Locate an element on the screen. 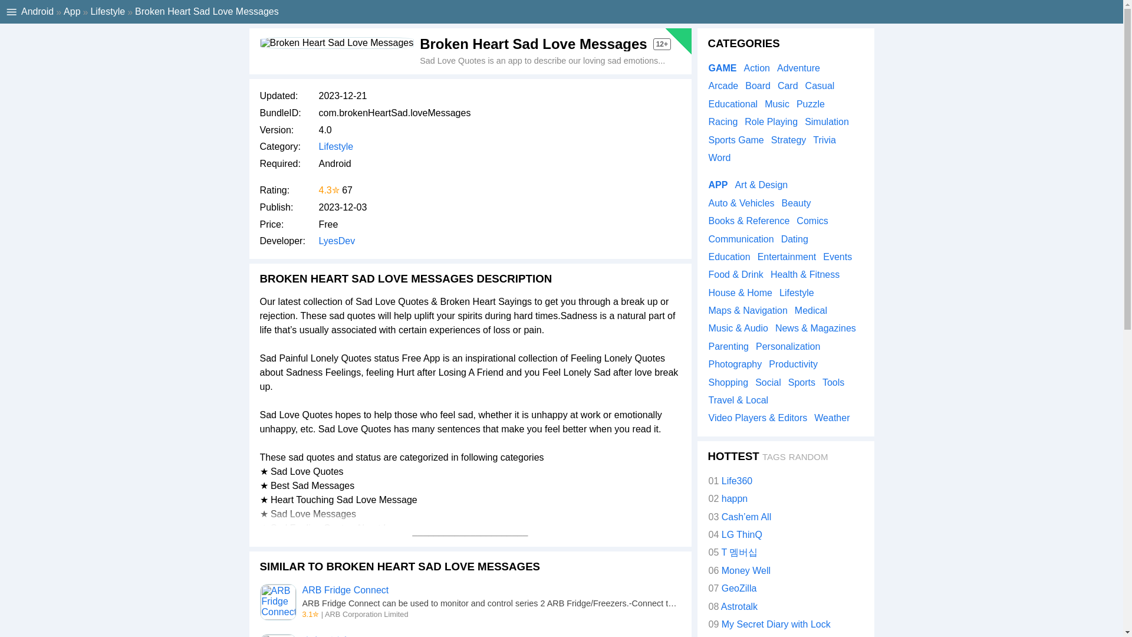 This screenshot has width=1132, height=637. ARB Fridge Connect is located at coordinates (277, 602).